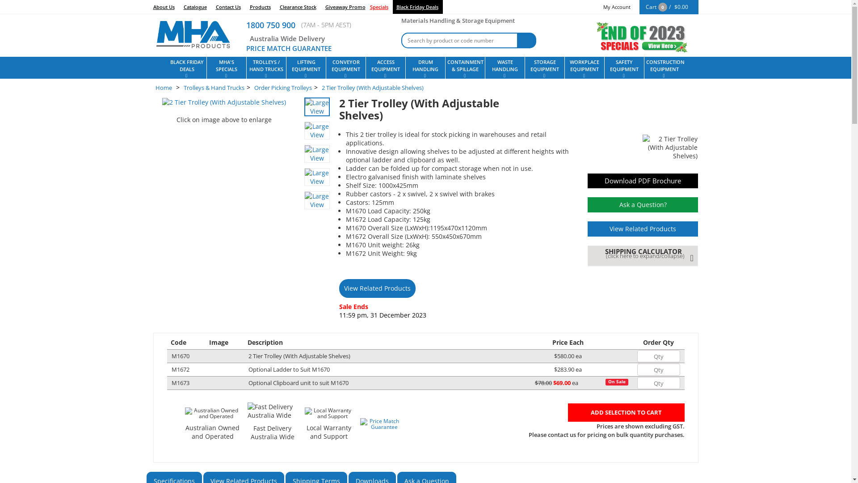 The width and height of the screenshot is (858, 483). What do you see at coordinates (266, 68) in the screenshot?
I see `TROLLEYS / HAND TRUCKS` at bounding box center [266, 68].